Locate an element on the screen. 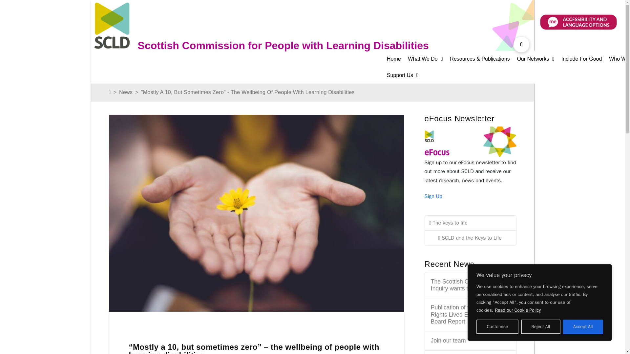 Image resolution: width=630 pixels, height=354 pixels. Home is located at coordinates (397, 59).